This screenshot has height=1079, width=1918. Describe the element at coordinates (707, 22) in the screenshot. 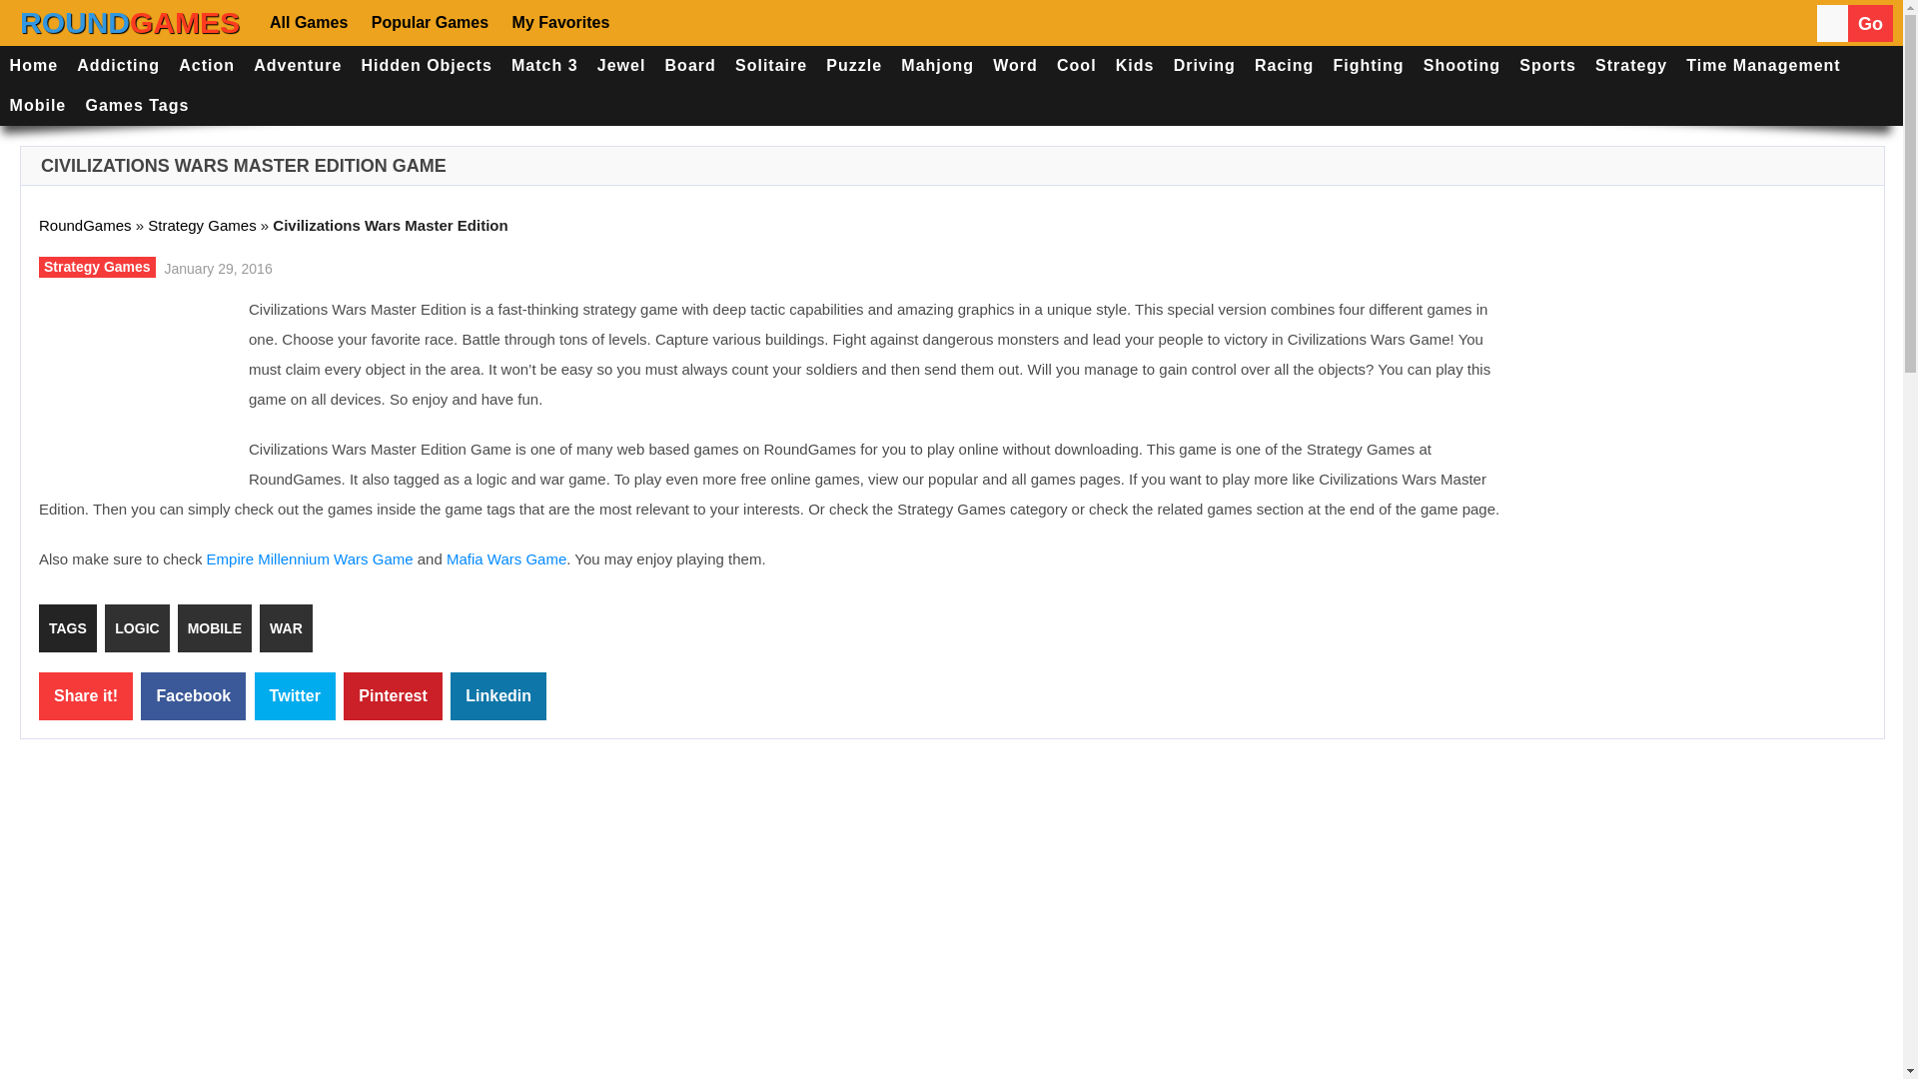

I see `Follow us on Twitter` at that location.